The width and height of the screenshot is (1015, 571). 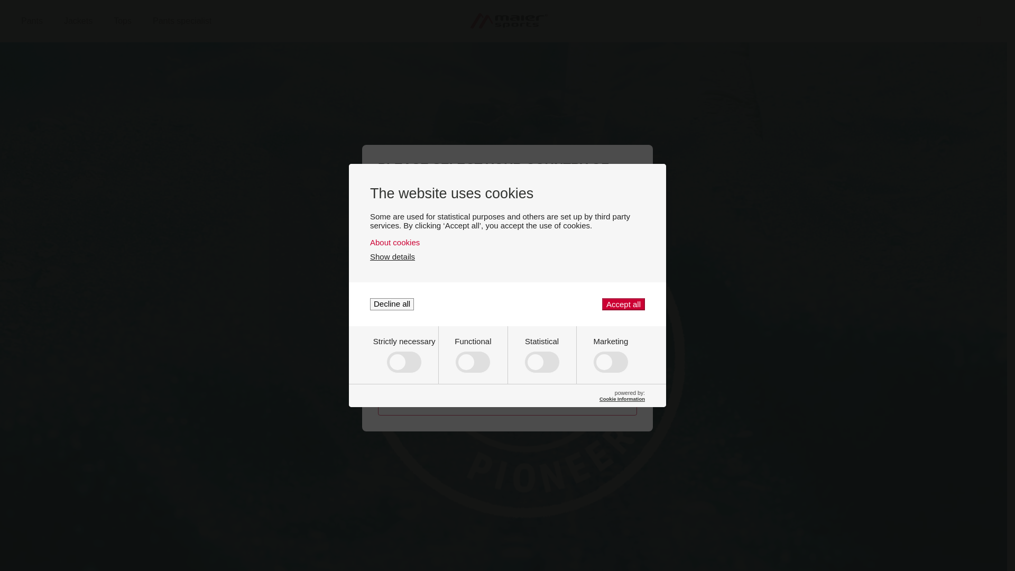 What do you see at coordinates (392, 304) in the screenshot?
I see `Decline all` at bounding box center [392, 304].